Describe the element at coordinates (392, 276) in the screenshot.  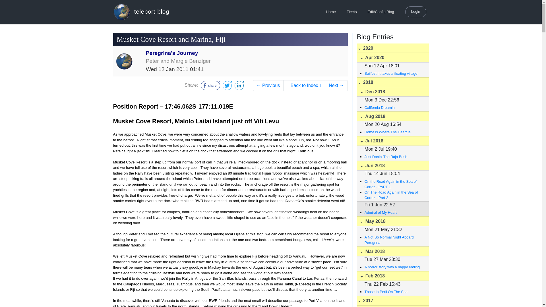
I see `Feb 2018` at that location.